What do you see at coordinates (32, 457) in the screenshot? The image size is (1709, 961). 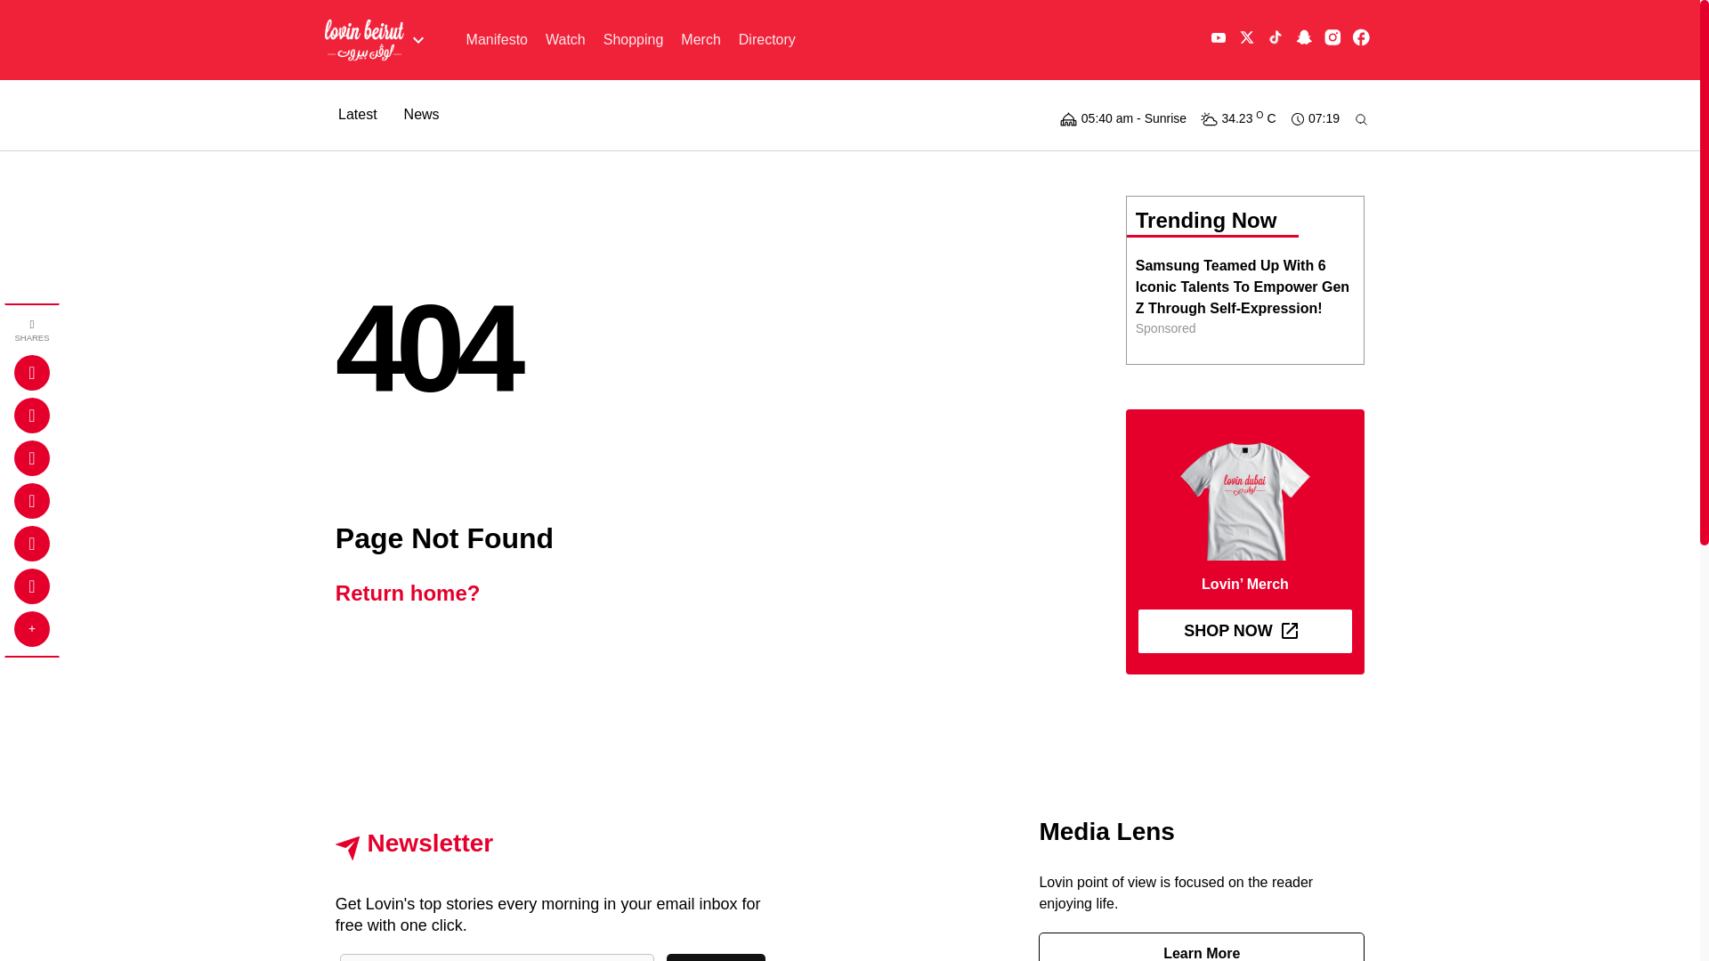 I see `Add this to LinkedIn` at bounding box center [32, 457].